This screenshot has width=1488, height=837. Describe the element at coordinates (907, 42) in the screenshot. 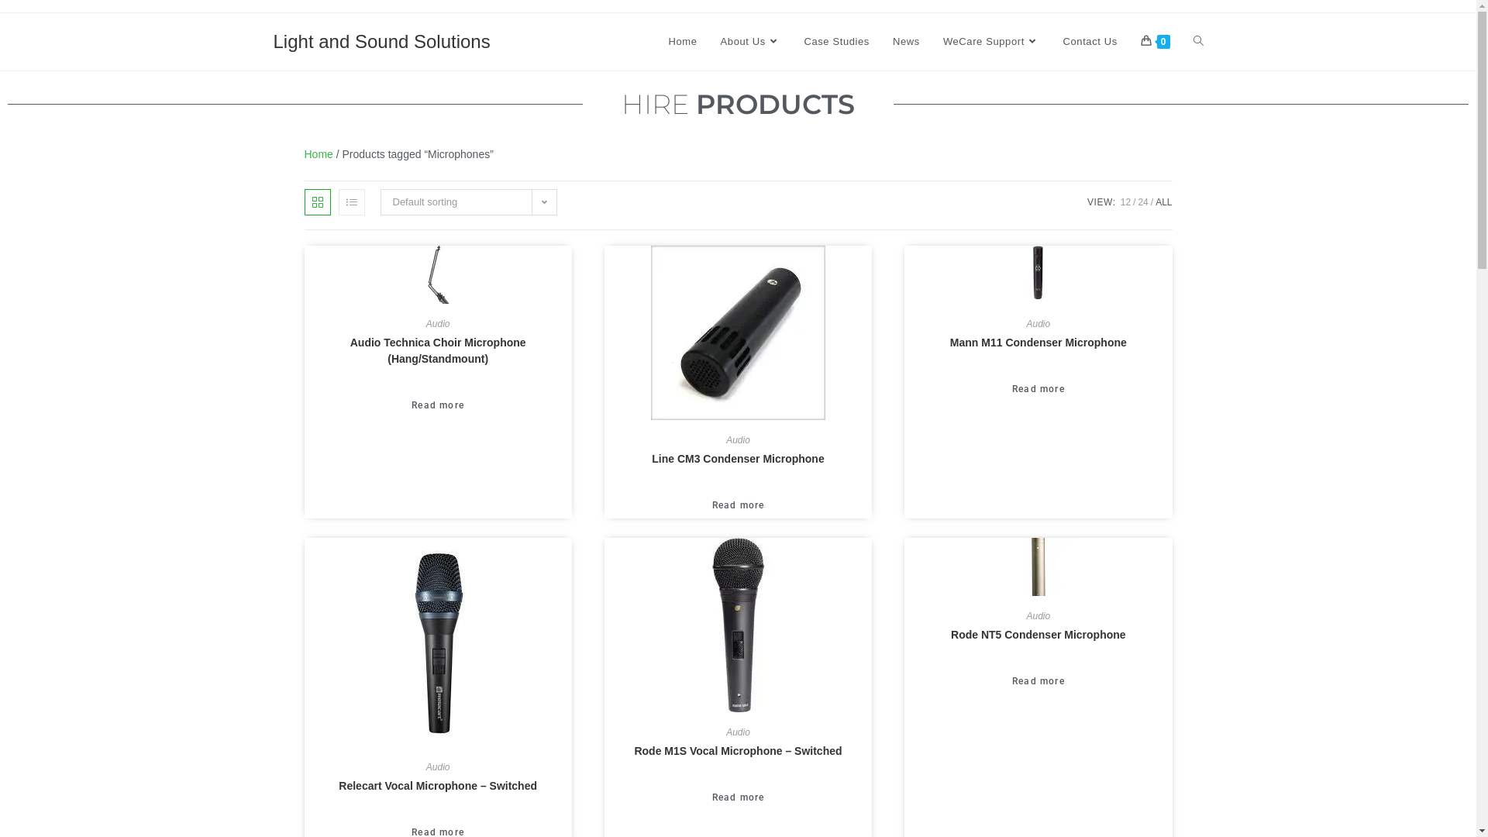

I see `News` at that location.